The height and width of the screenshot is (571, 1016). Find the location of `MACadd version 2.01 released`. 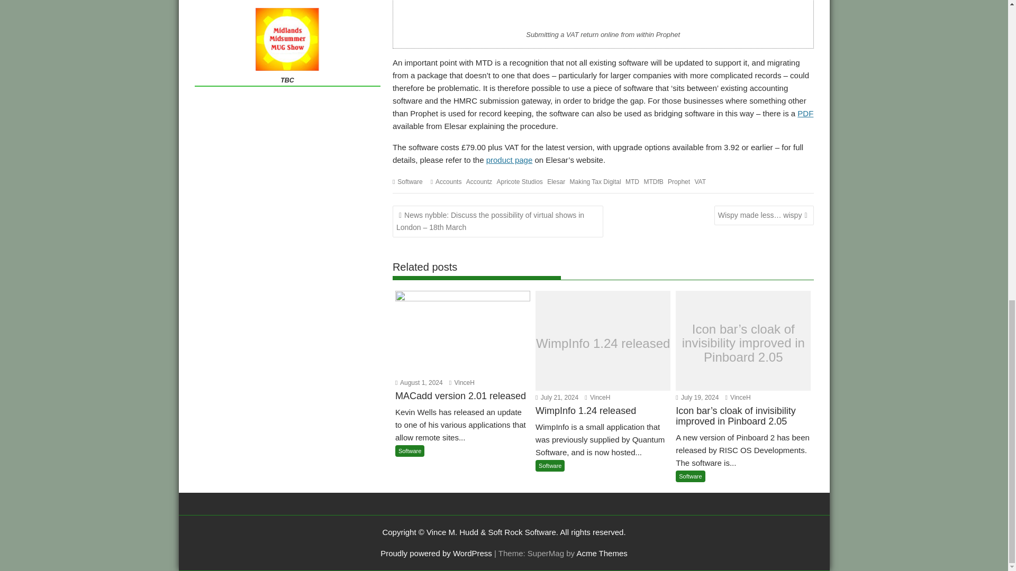

MACadd version 2.01 released is located at coordinates (462, 403).